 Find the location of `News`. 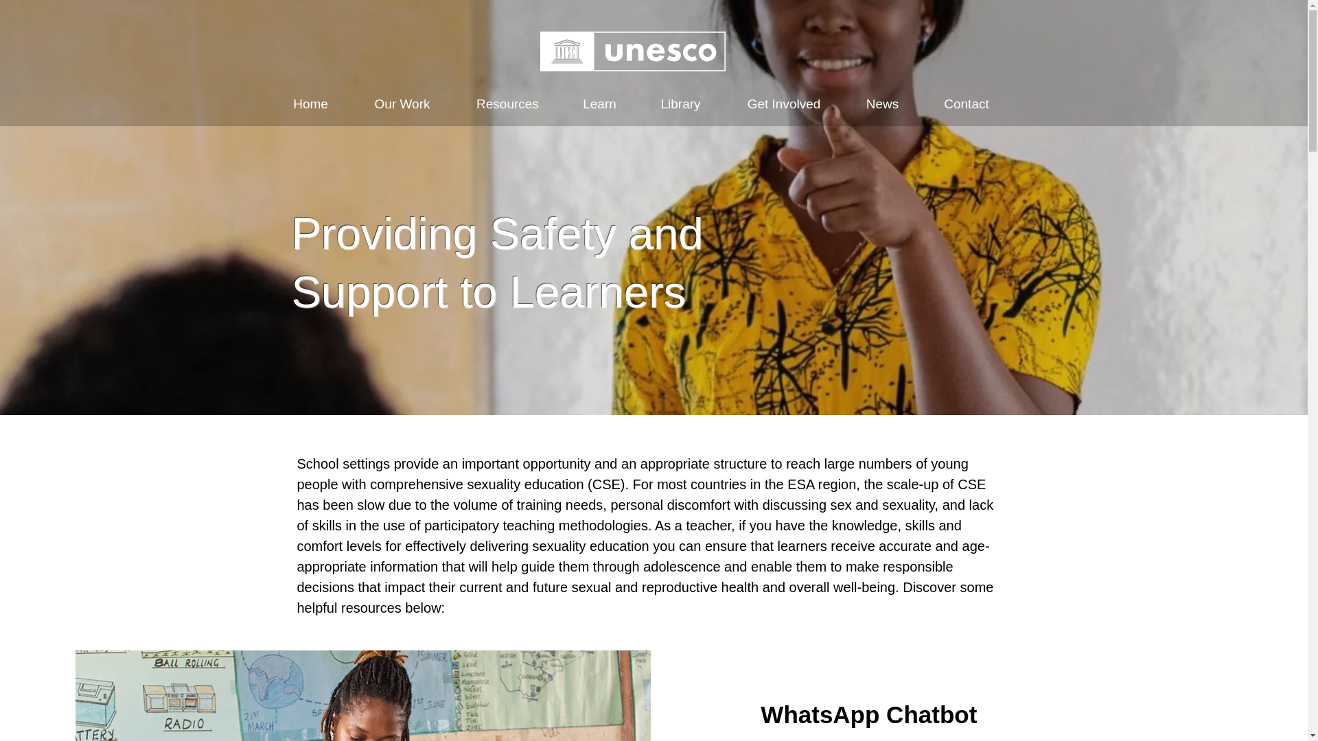

News is located at coordinates (882, 104).